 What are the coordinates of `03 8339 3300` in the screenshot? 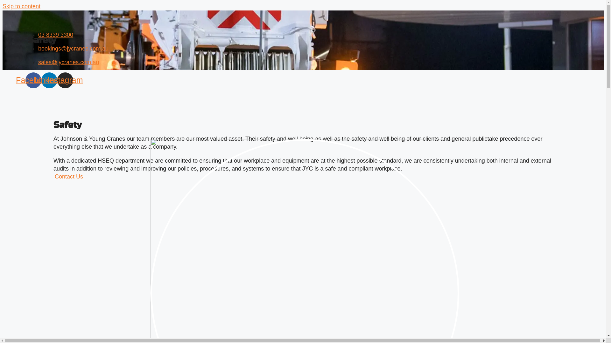 It's located at (56, 35).